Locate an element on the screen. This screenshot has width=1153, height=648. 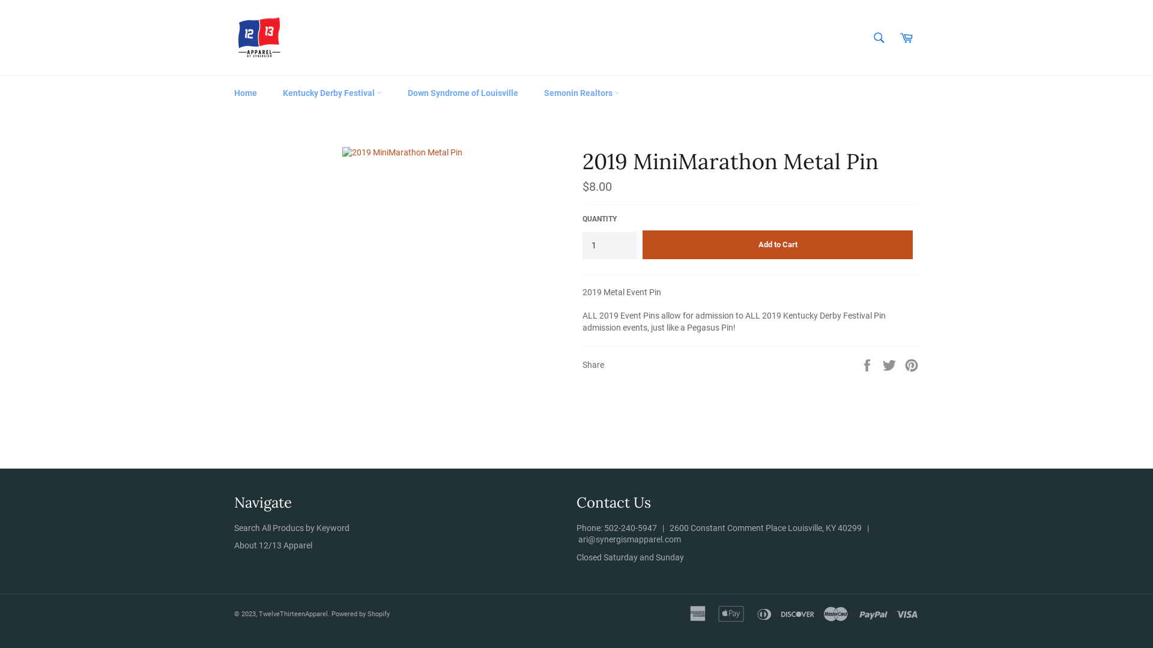
Tweet on Twitter is located at coordinates (890, 365).